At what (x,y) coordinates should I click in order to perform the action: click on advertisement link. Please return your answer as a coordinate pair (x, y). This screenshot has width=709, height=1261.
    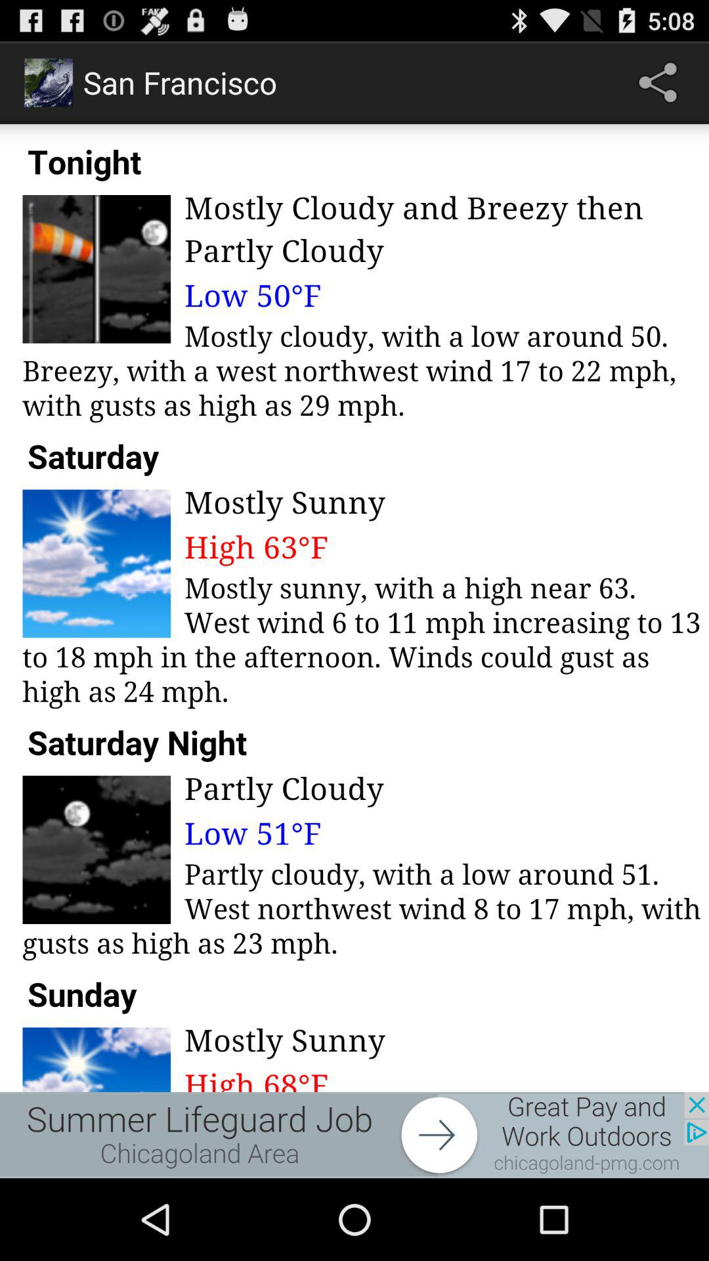
    Looking at the image, I should click on (354, 1135).